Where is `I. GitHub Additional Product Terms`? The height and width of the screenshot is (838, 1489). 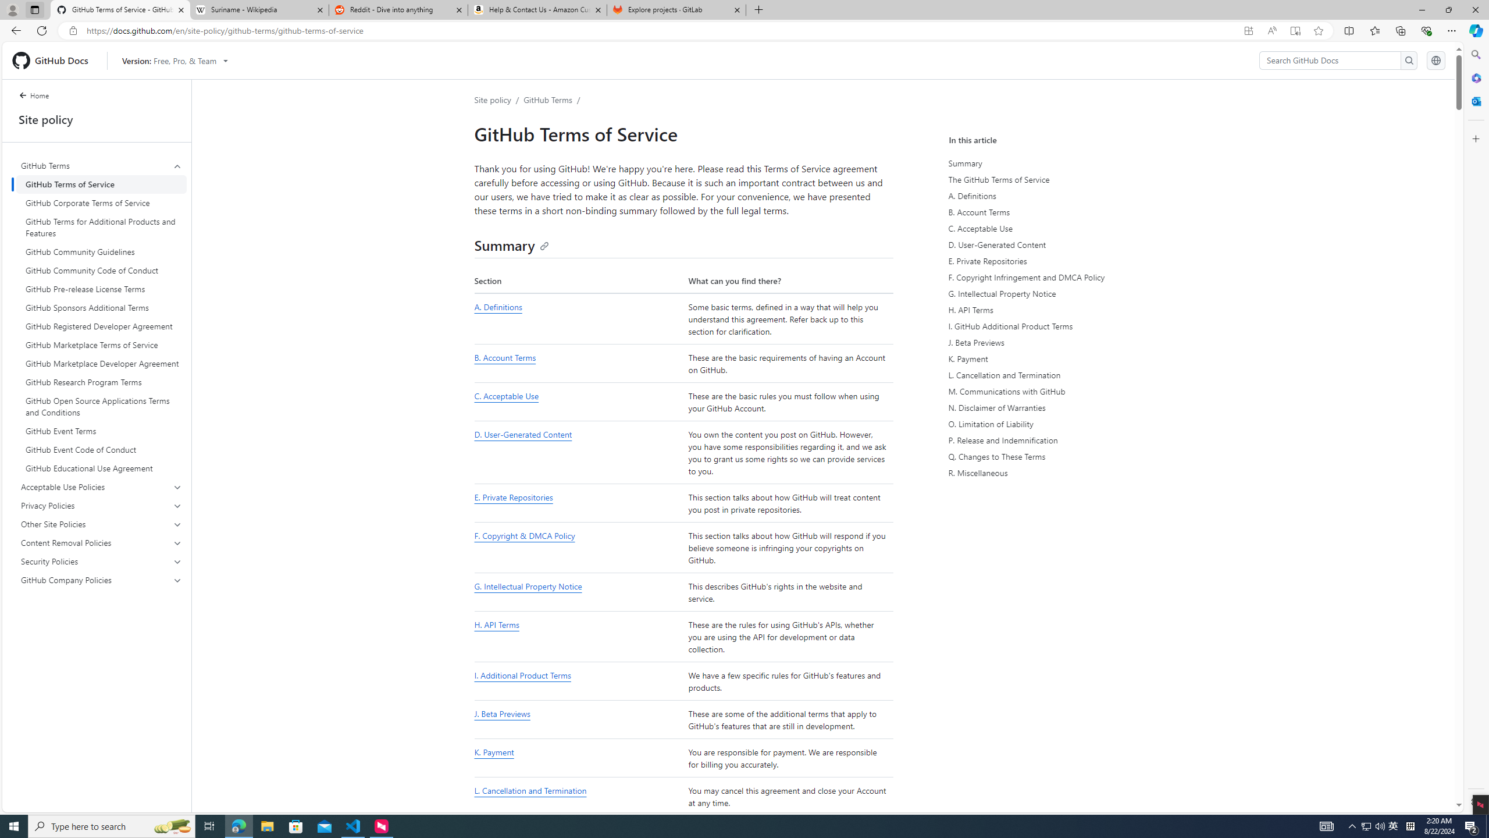 I. GitHub Additional Product Terms is located at coordinates (1056, 326).